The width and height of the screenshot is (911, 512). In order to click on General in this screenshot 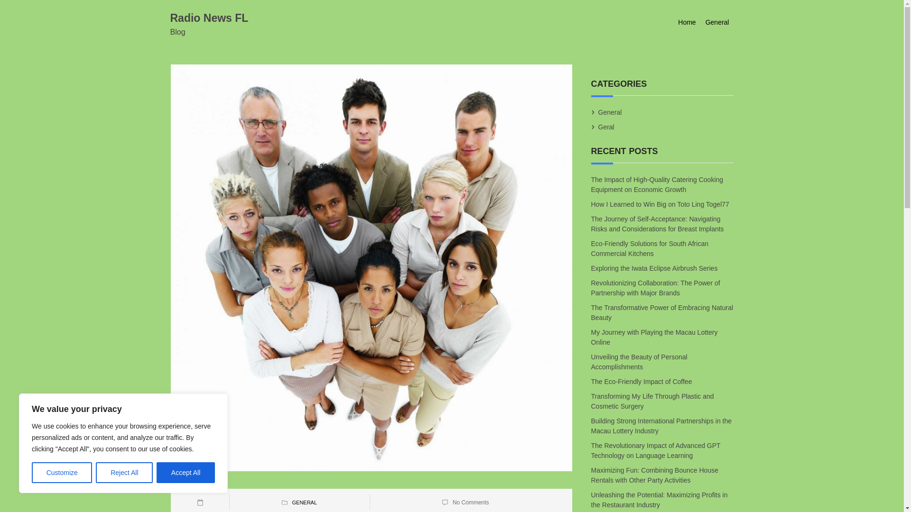, I will do `click(717, 22)`.